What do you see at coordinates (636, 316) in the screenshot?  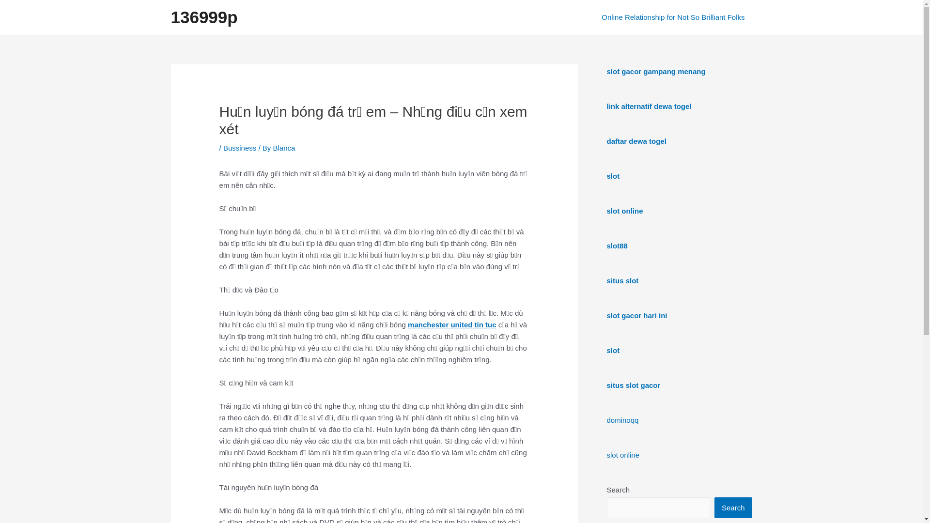 I see `slot gacor hari ini` at bounding box center [636, 316].